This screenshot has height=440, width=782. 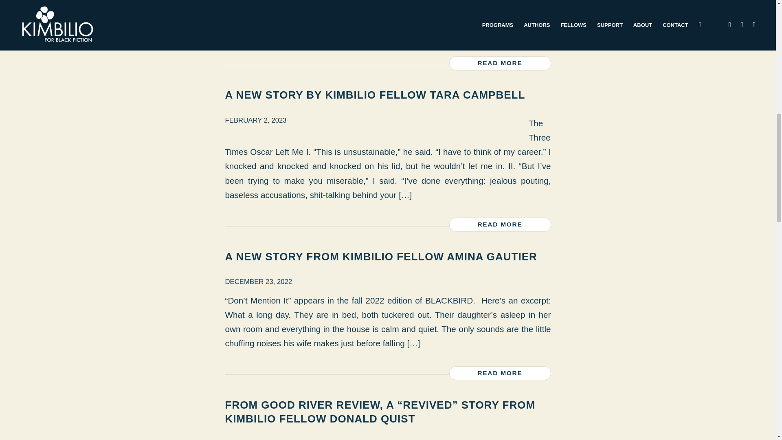 What do you see at coordinates (375, 95) in the screenshot?
I see `A NEW STORY BY KIMBILIO FELLOW TARA CAMPBELL` at bounding box center [375, 95].